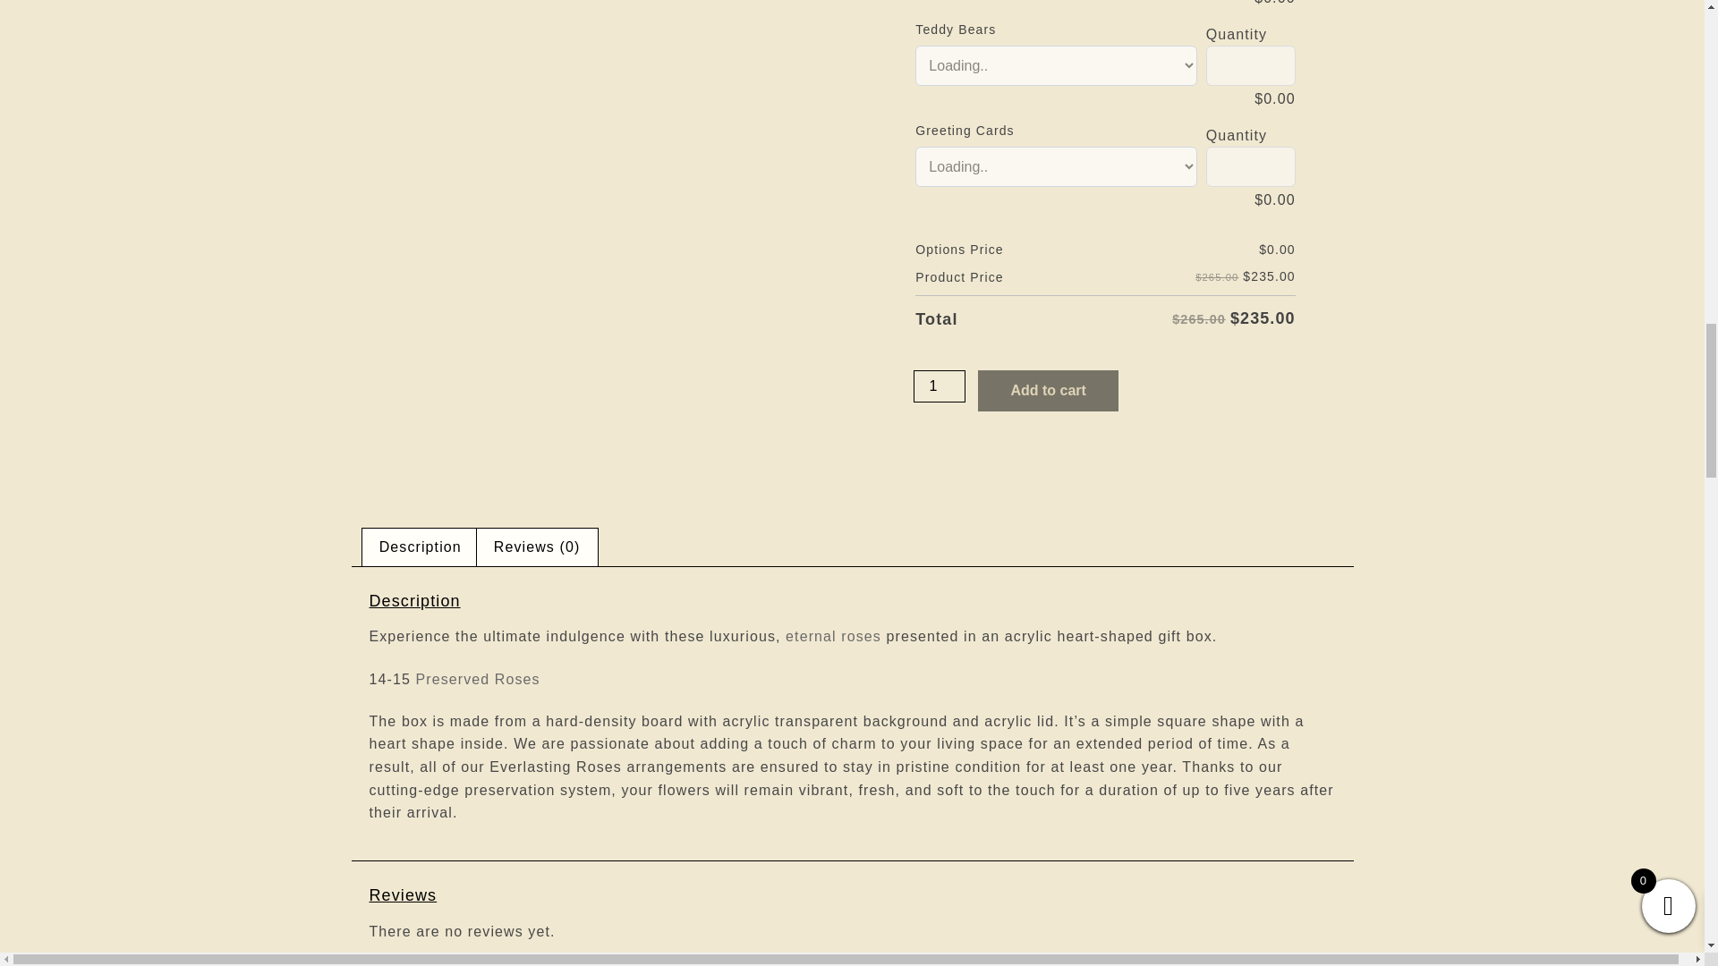 The image size is (1718, 966). What do you see at coordinates (940, 386) in the screenshot?
I see `1` at bounding box center [940, 386].